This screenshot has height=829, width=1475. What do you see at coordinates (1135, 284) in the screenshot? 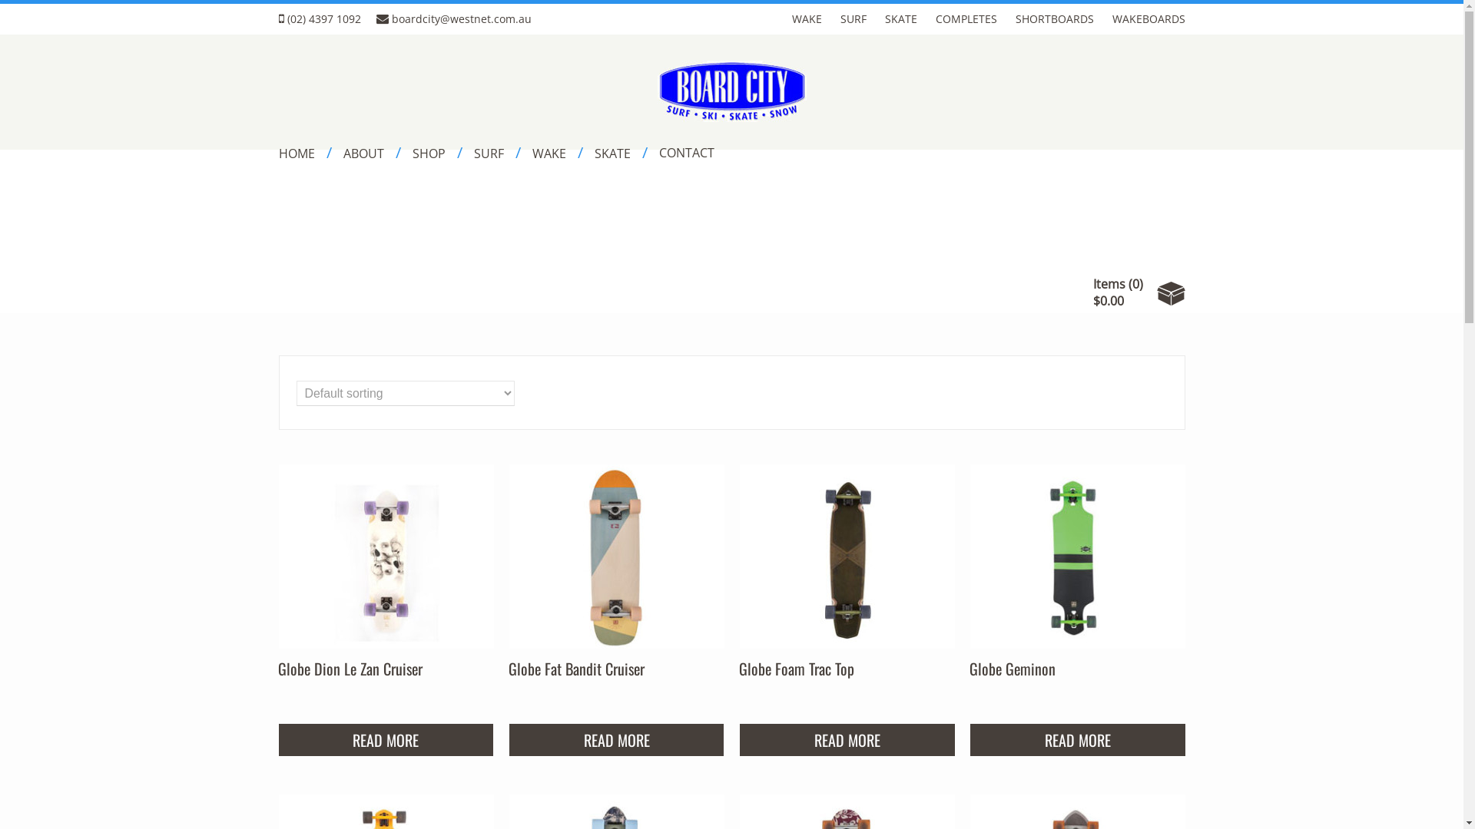
I see `(0)` at bounding box center [1135, 284].